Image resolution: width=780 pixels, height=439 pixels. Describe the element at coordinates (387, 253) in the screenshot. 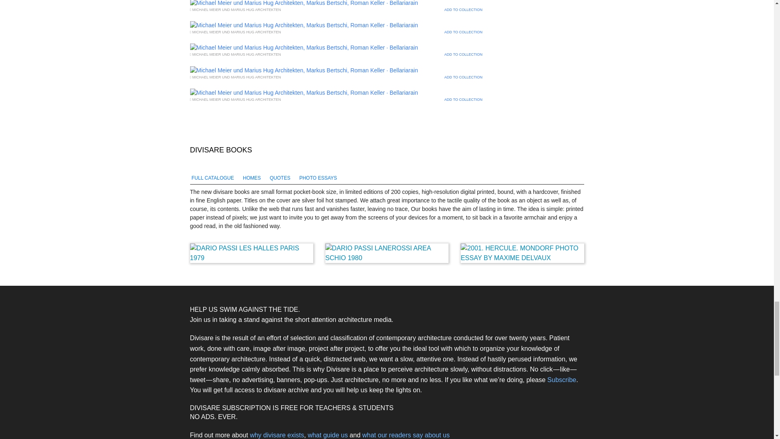

I see `DARIO PASSI  LANEROSSI AREA  SCHIO 1980` at that location.